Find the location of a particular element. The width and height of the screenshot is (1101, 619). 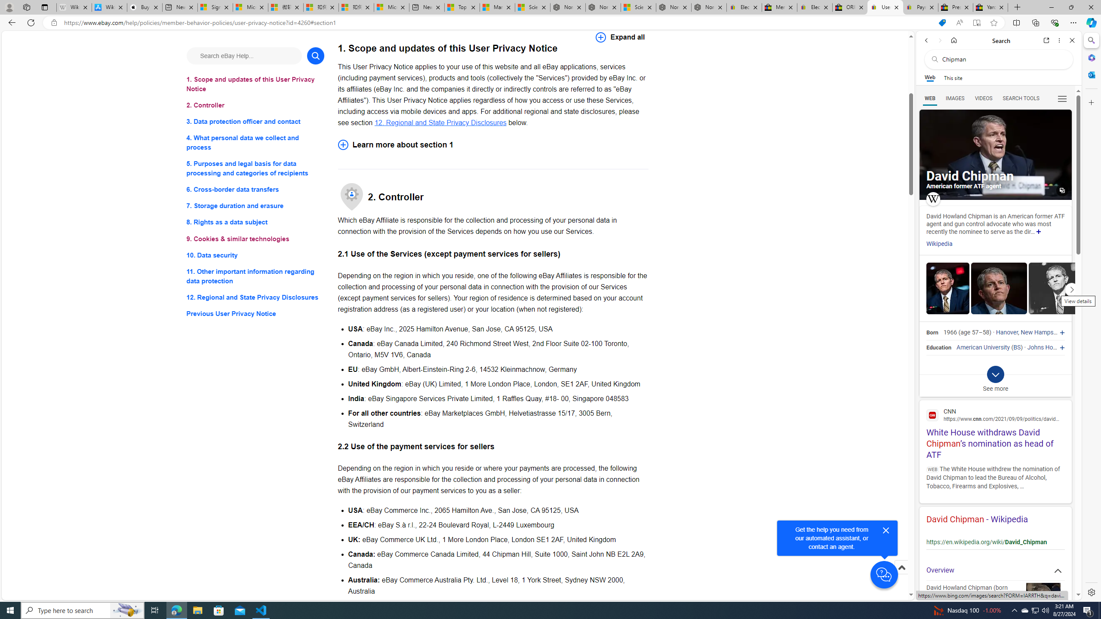

12. Regional and State Privacy Disclosures is located at coordinates (440, 122).